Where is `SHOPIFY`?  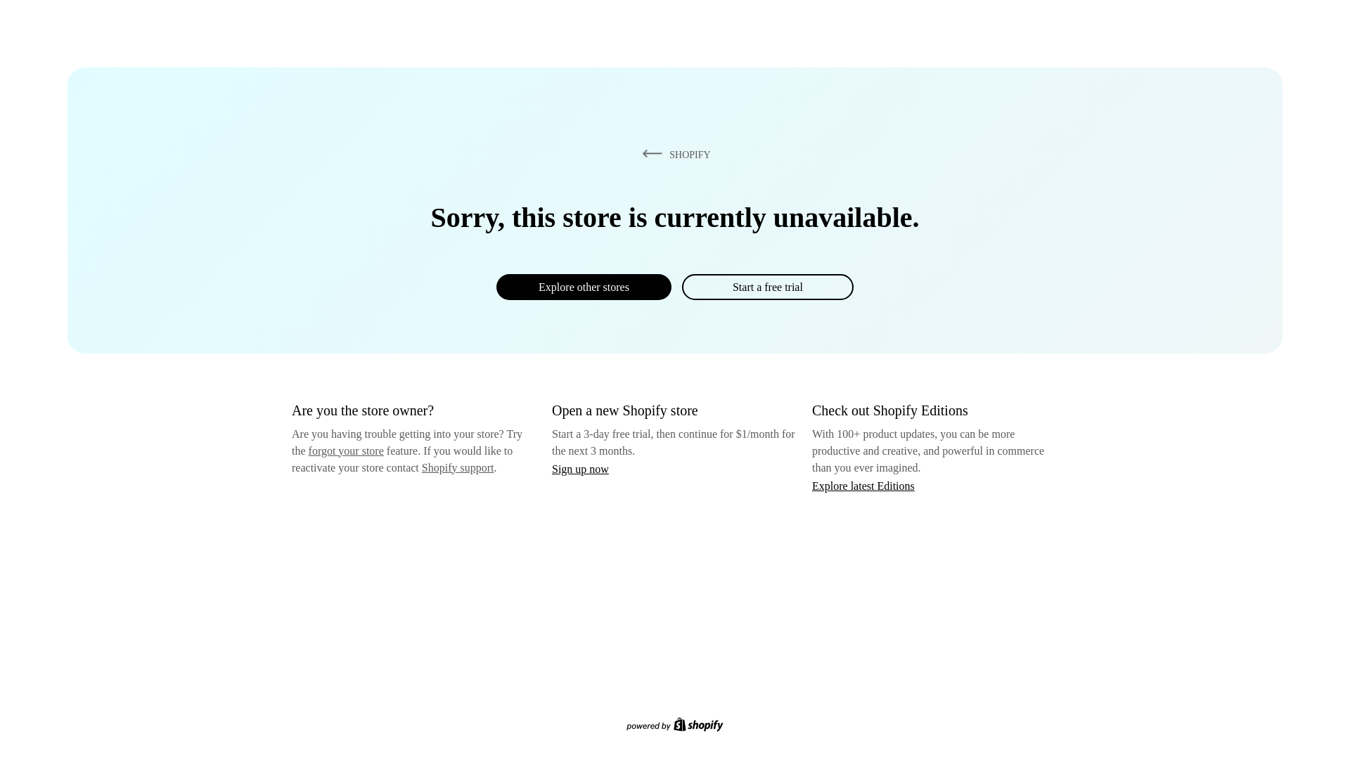
SHOPIFY is located at coordinates (674, 154).